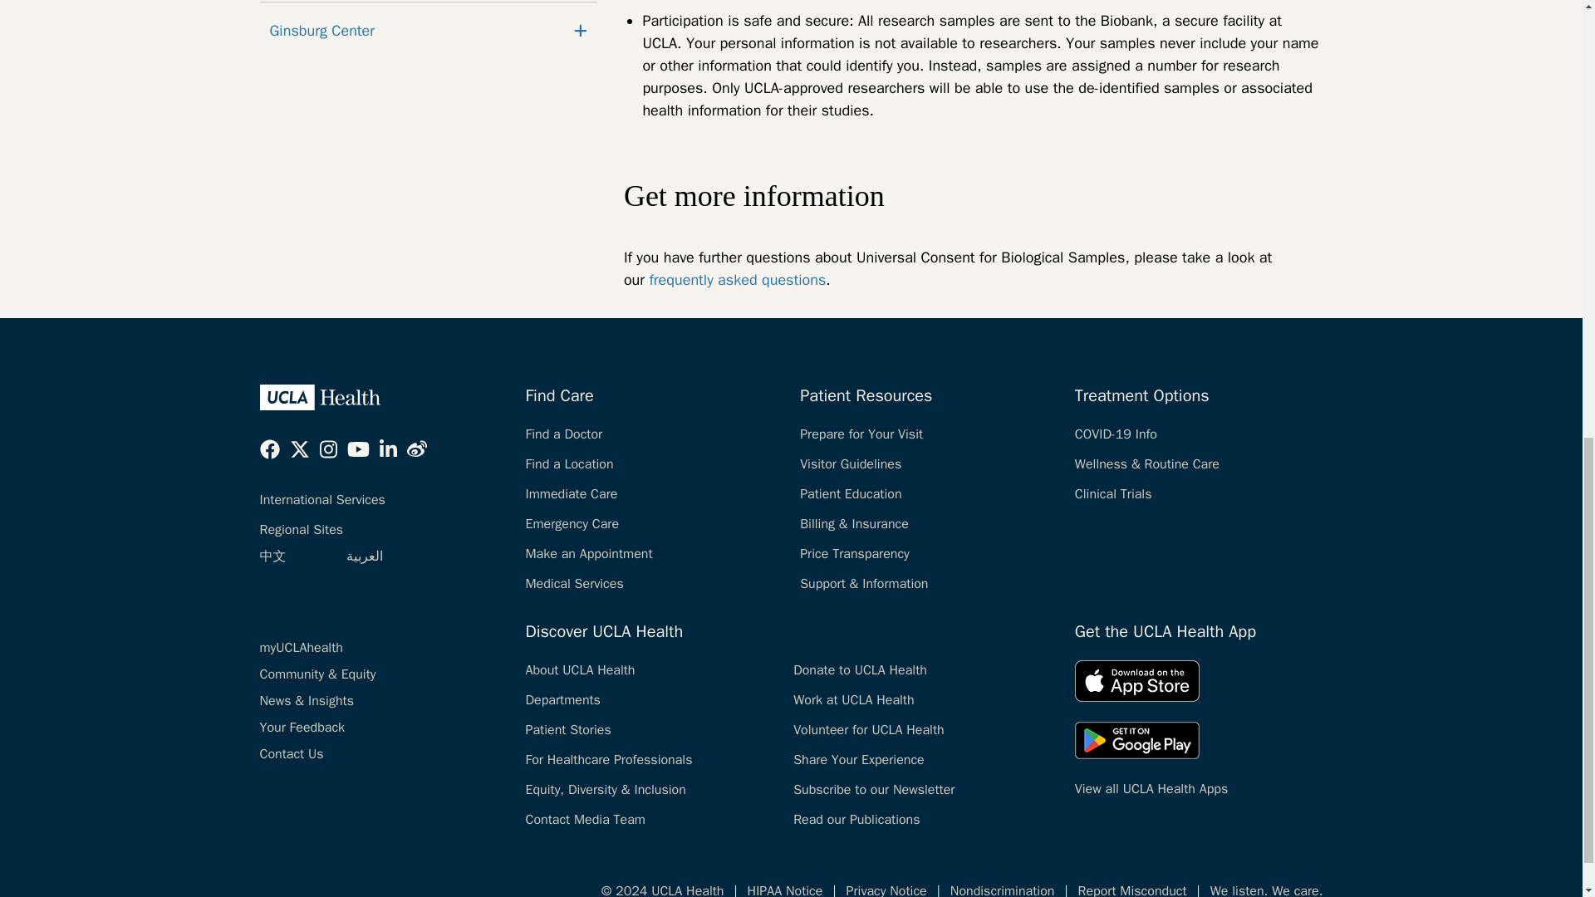  What do you see at coordinates (301, 648) in the screenshot?
I see `myUCLAhealth Login.` at bounding box center [301, 648].